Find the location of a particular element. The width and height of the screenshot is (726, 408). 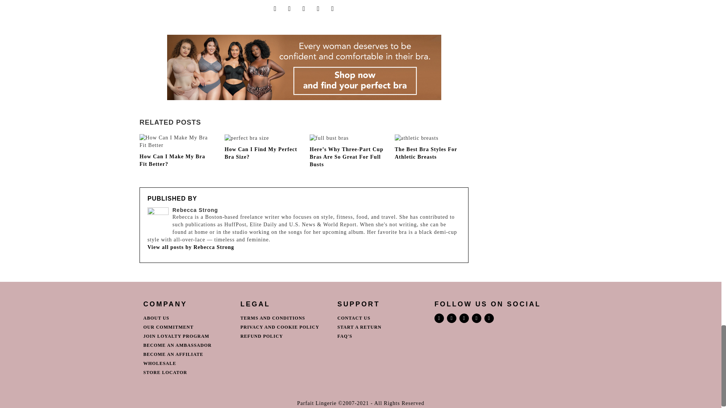

Share this post on Twitter is located at coordinates (290, 8).